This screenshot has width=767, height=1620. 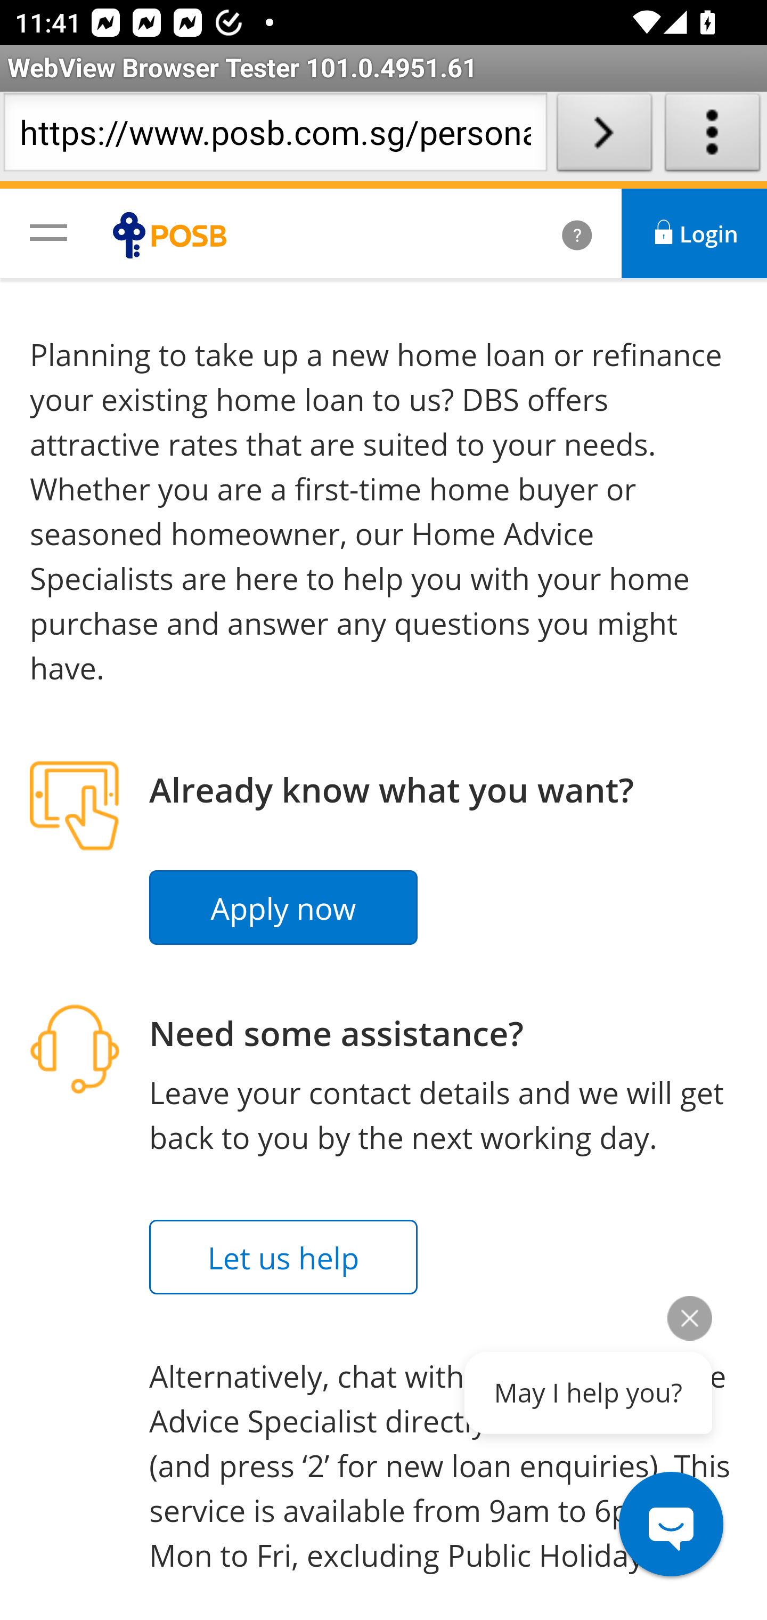 I want to click on Load URL, so click(x=604, y=136).